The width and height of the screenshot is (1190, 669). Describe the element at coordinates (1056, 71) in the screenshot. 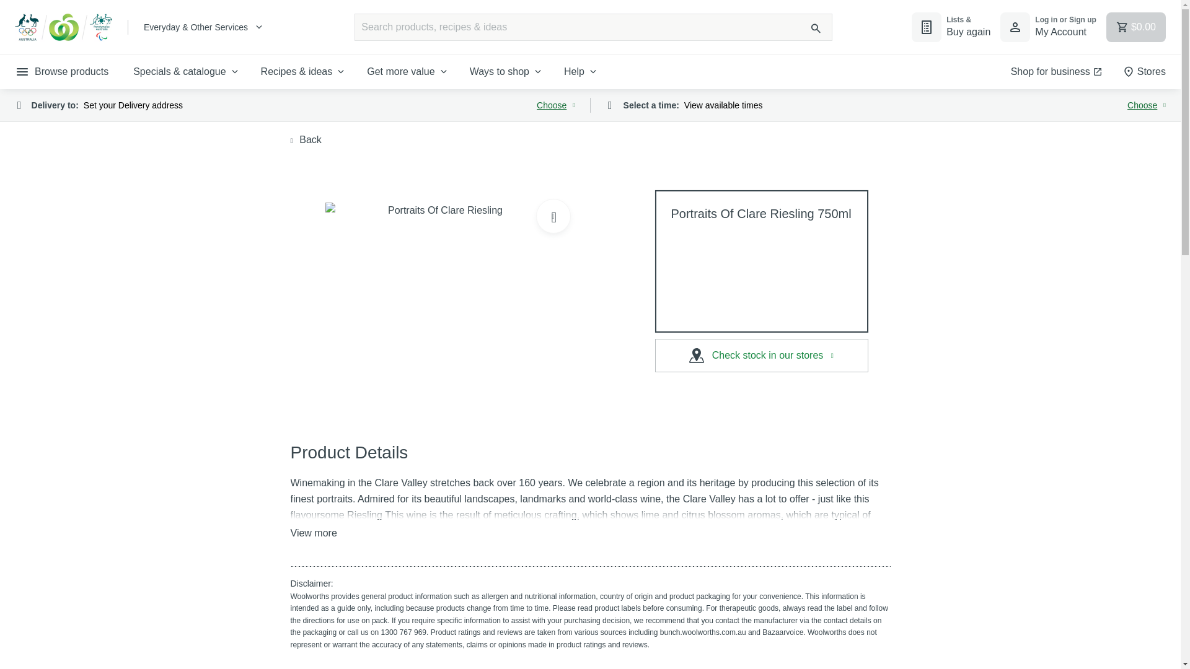

I see `Shop for business` at that location.